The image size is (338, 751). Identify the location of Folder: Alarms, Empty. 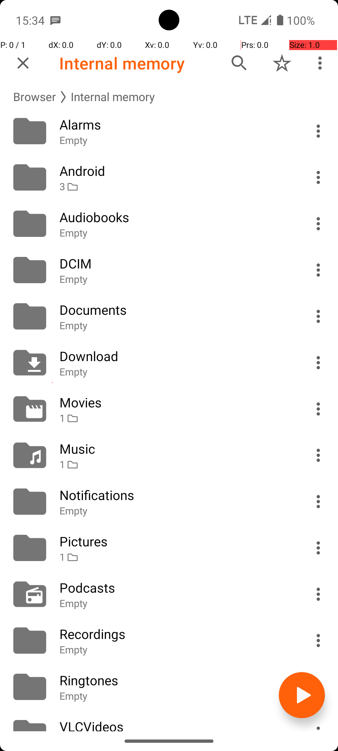
(169, 131).